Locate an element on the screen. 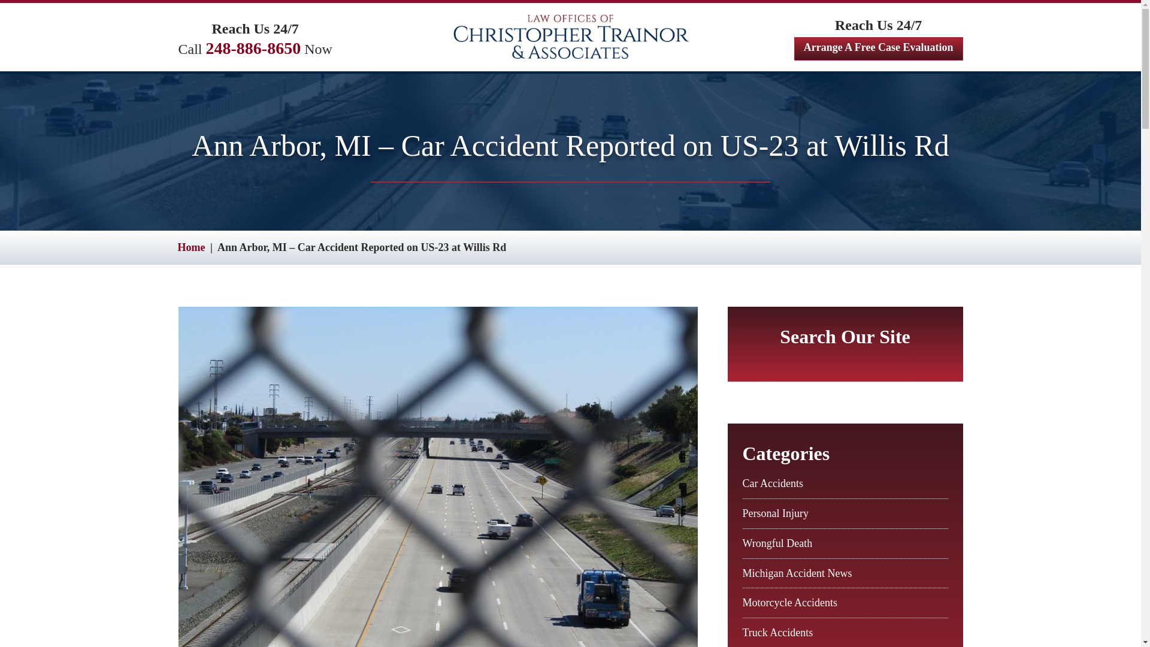 The image size is (1150, 647). Truck Accidents is located at coordinates (777, 633).